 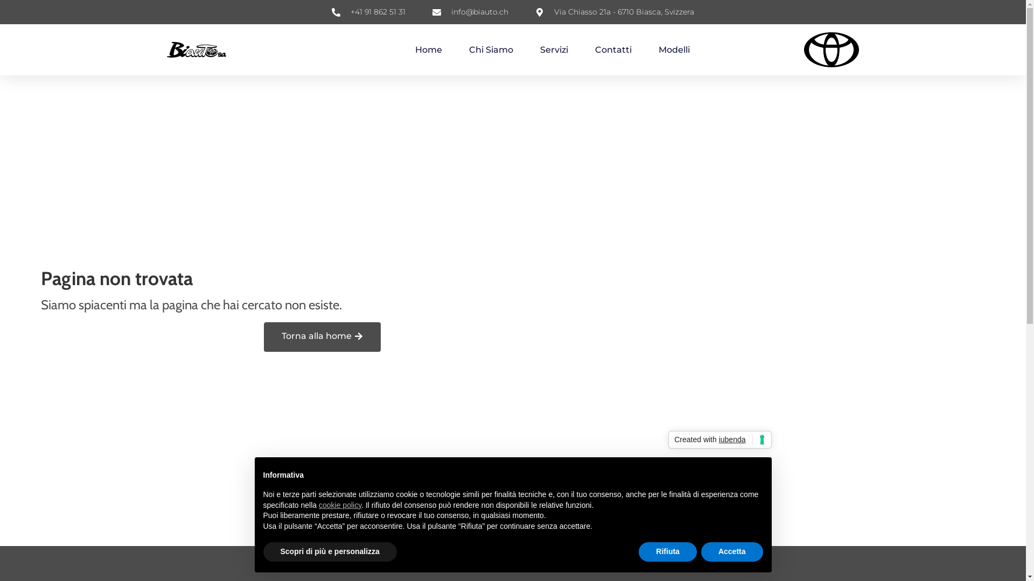 I want to click on Chi Siamo, so click(x=491, y=50).